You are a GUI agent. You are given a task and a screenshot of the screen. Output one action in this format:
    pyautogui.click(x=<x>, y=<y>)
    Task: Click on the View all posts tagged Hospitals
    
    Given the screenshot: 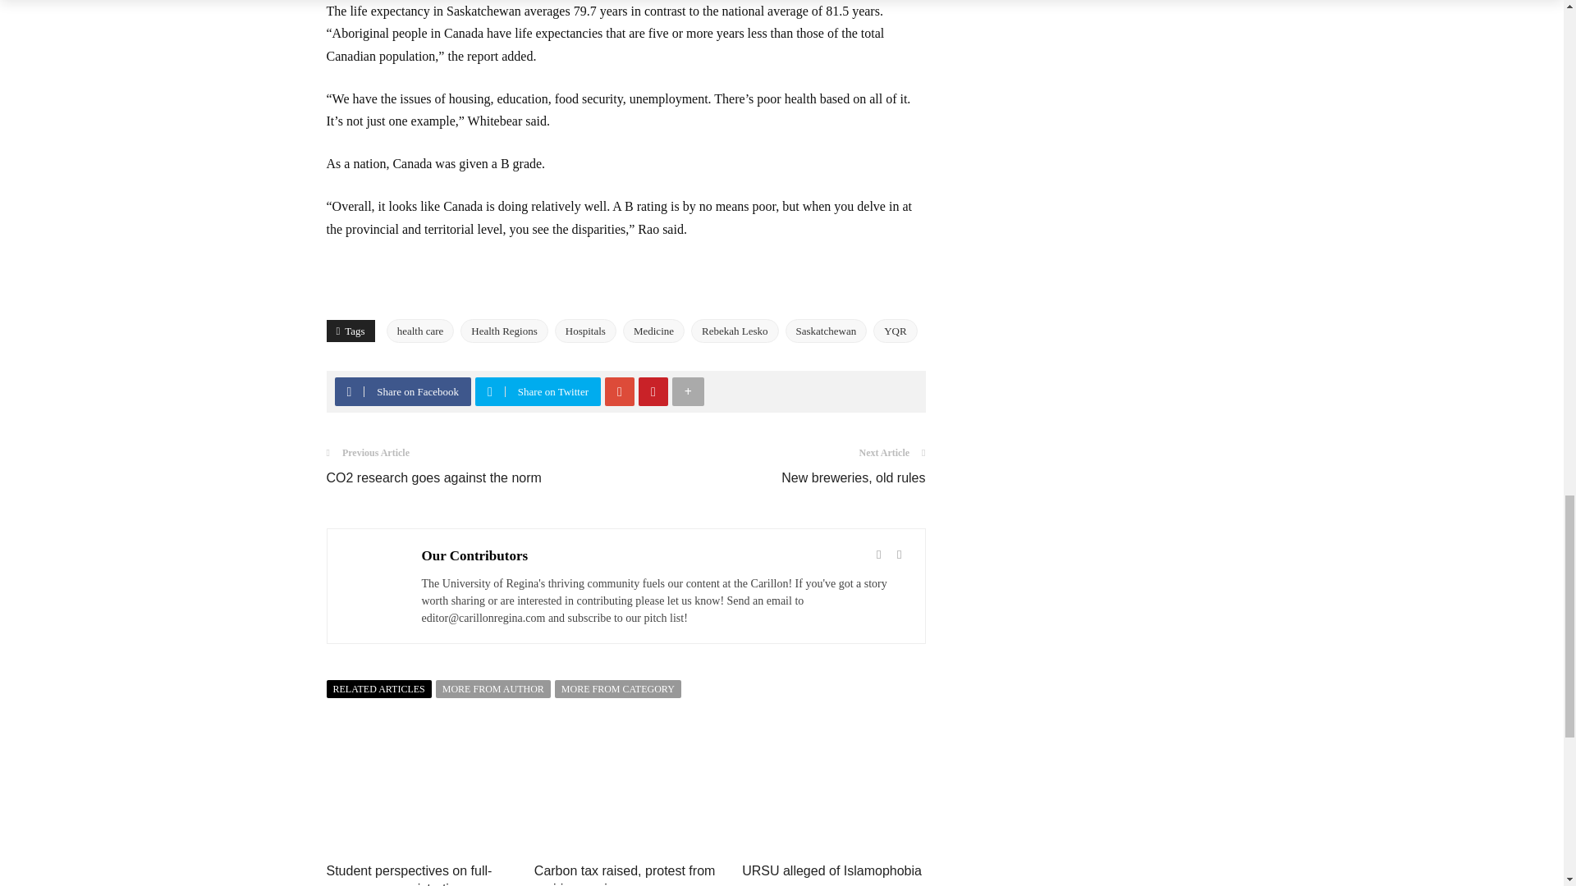 What is the action you would take?
    pyautogui.click(x=584, y=331)
    